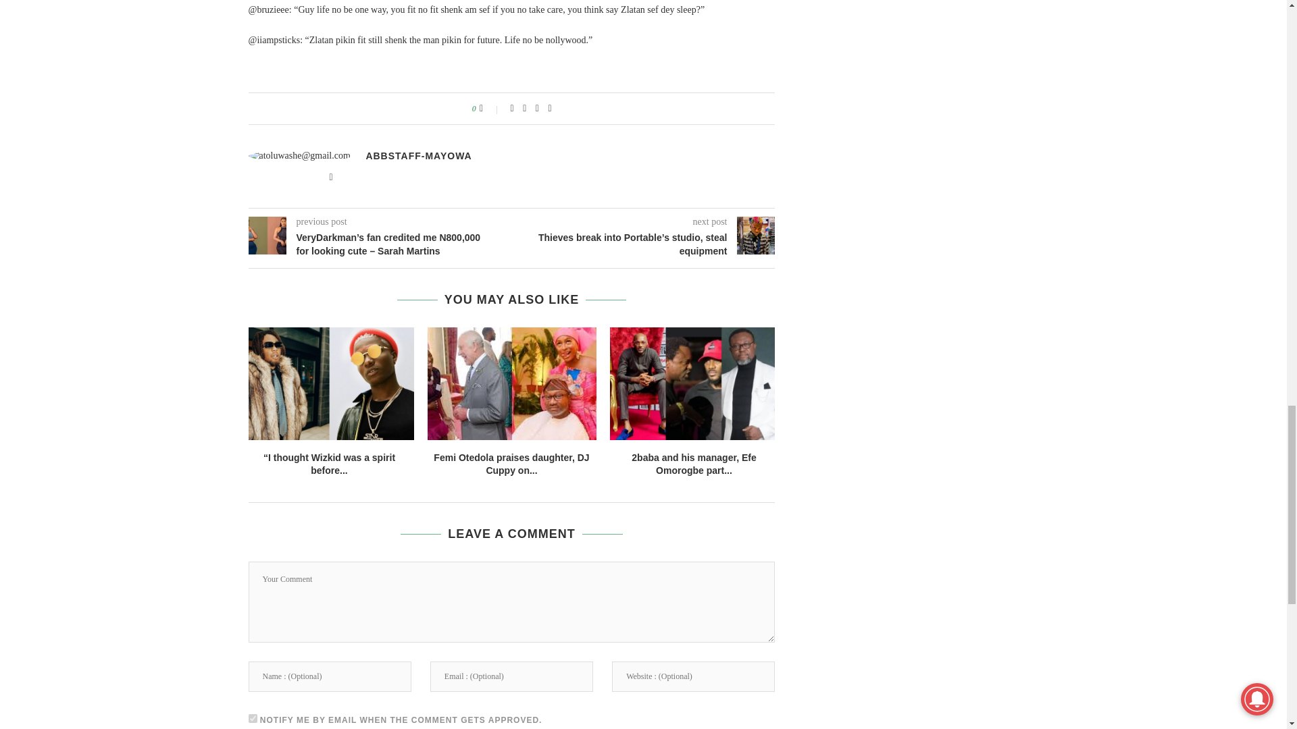 This screenshot has width=1297, height=729. Describe the element at coordinates (253, 718) in the screenshot. I see `1` at that location.